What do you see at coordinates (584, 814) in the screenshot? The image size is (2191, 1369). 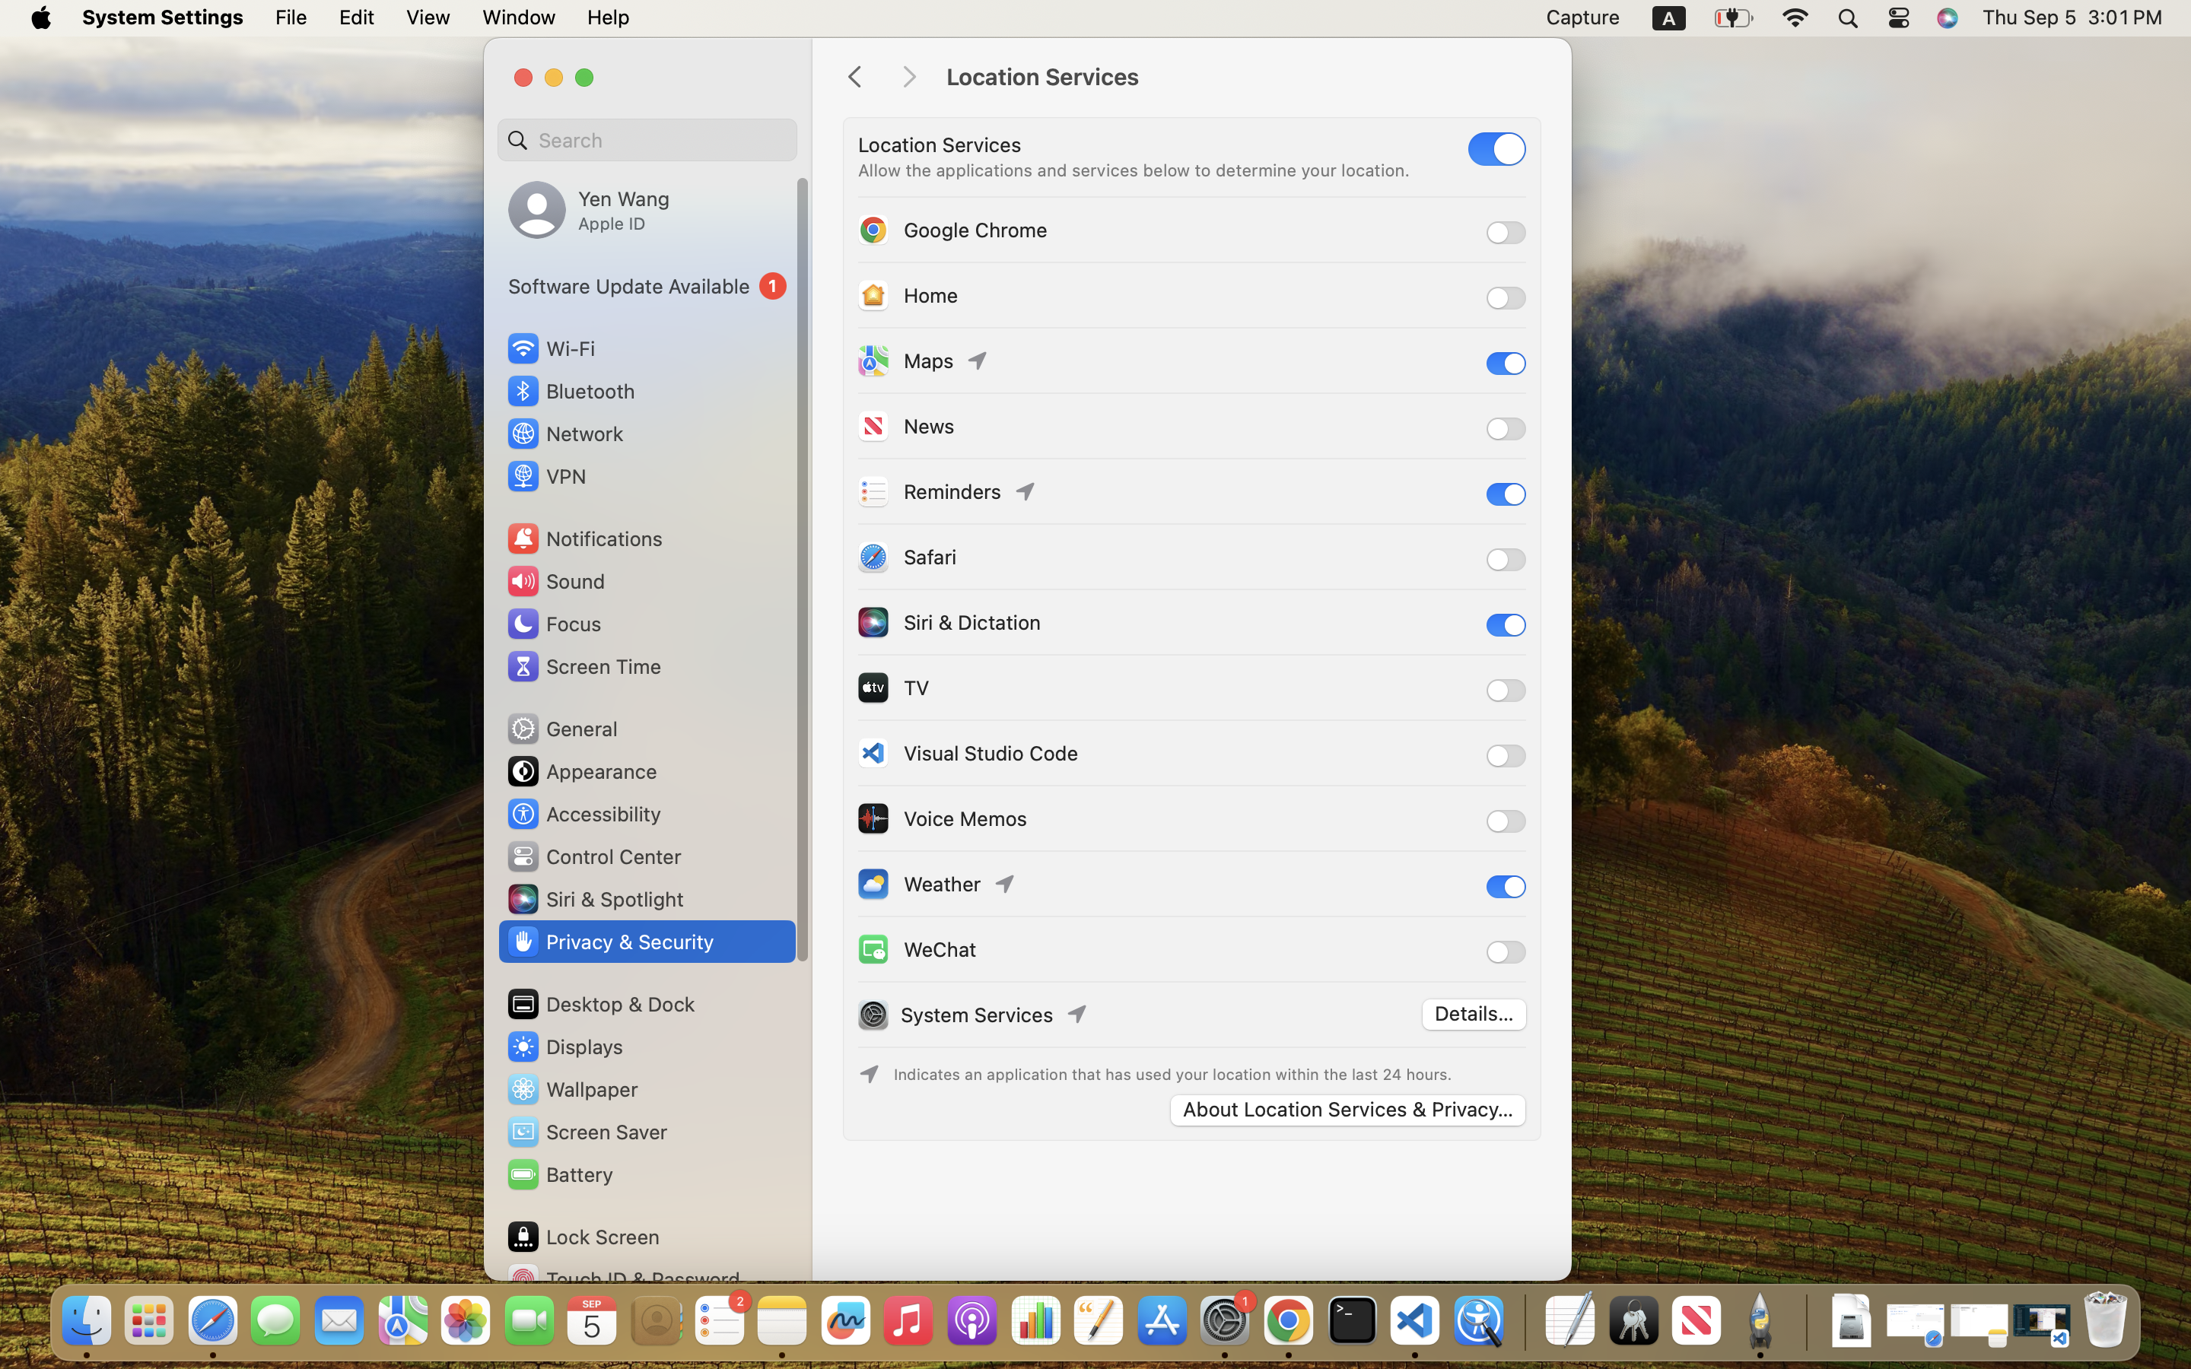 I see `Accessibility` at bounding box center [584, 814].